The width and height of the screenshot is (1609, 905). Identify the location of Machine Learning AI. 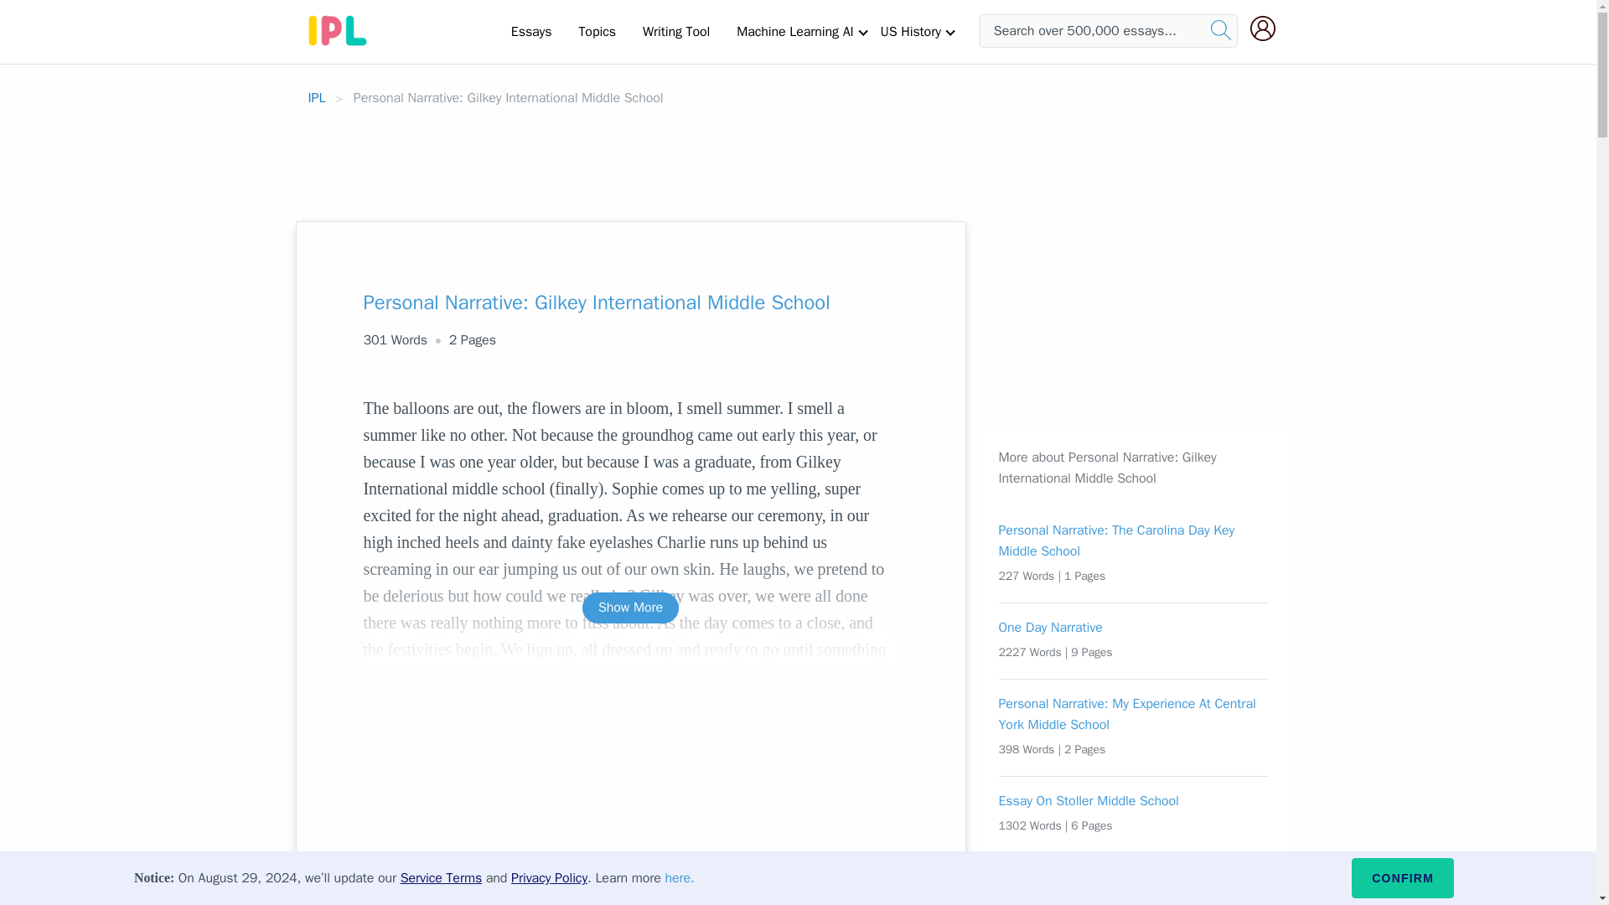
(794, 31).